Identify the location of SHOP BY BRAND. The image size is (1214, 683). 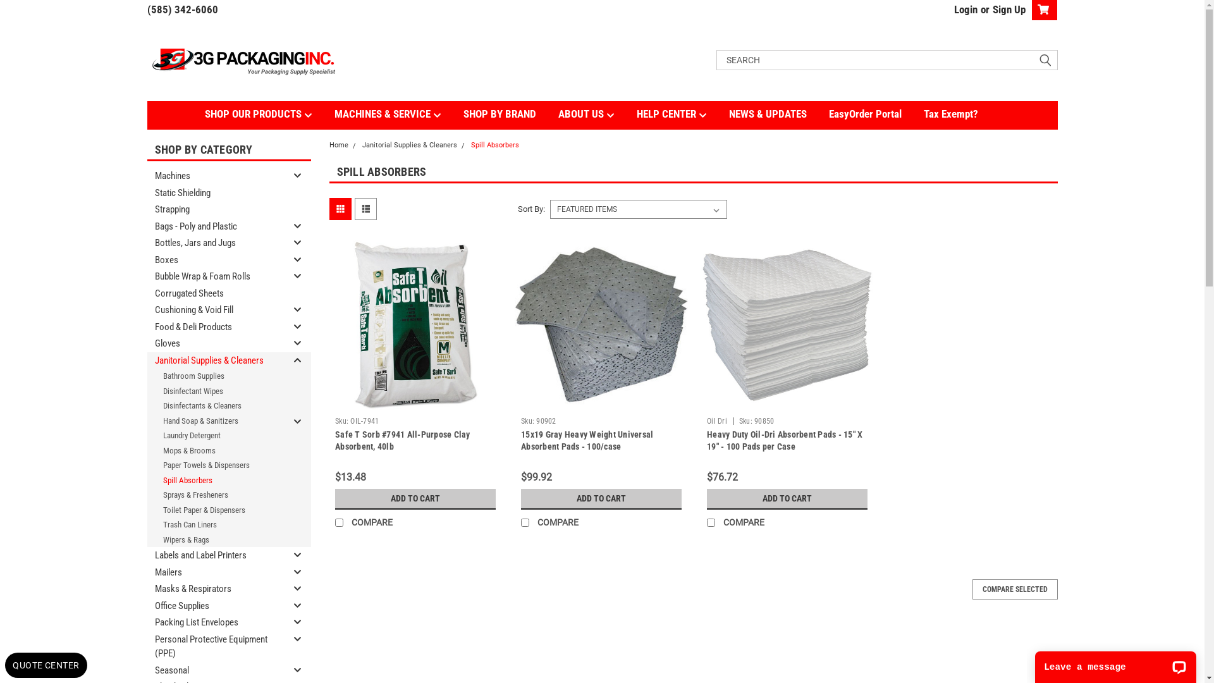
(510, 114).